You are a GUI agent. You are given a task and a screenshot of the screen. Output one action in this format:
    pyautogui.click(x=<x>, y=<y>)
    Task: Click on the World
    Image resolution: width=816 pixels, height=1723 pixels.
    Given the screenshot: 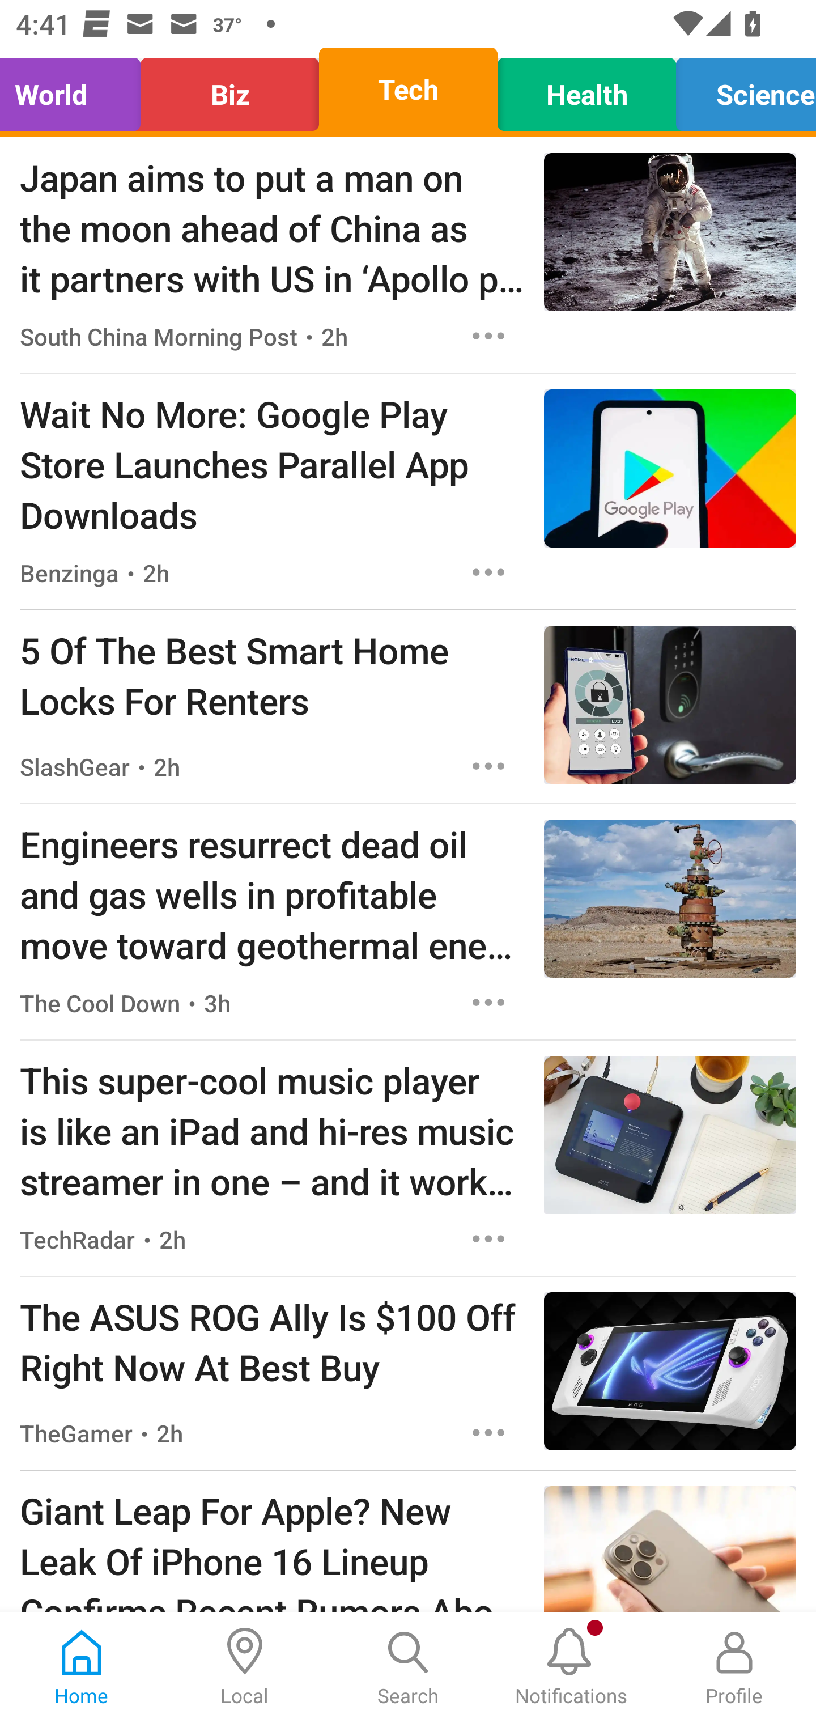 What is the action you would take?
    pyautogui.click(x=76, y=90)
    